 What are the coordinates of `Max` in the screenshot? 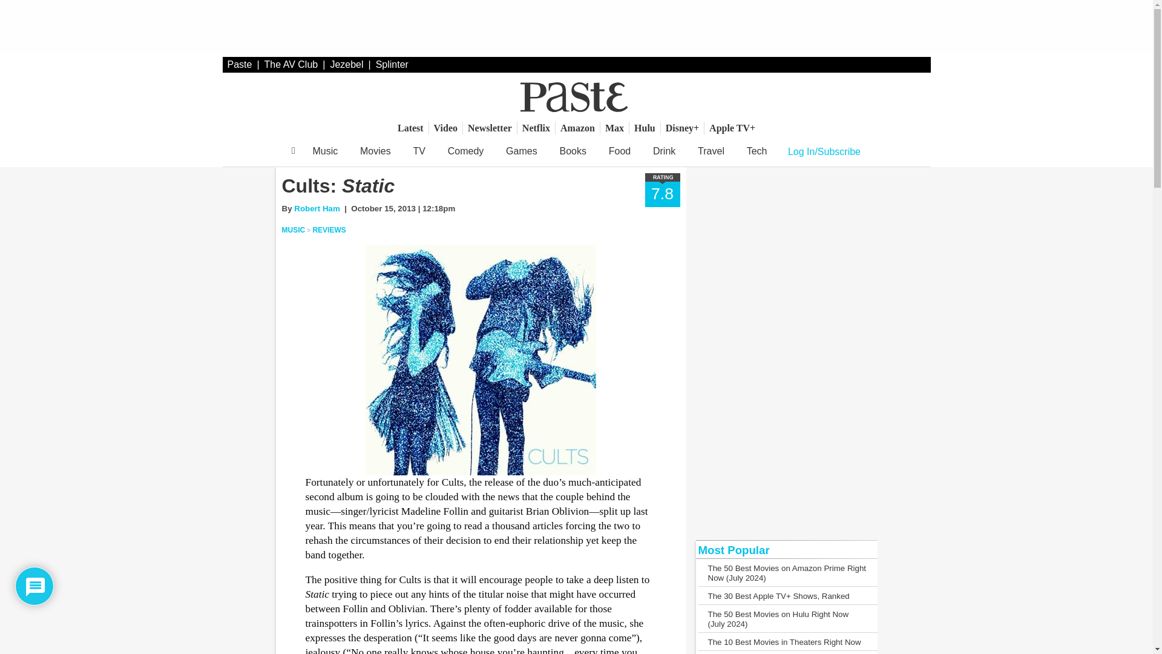 It's located at (614, 128).